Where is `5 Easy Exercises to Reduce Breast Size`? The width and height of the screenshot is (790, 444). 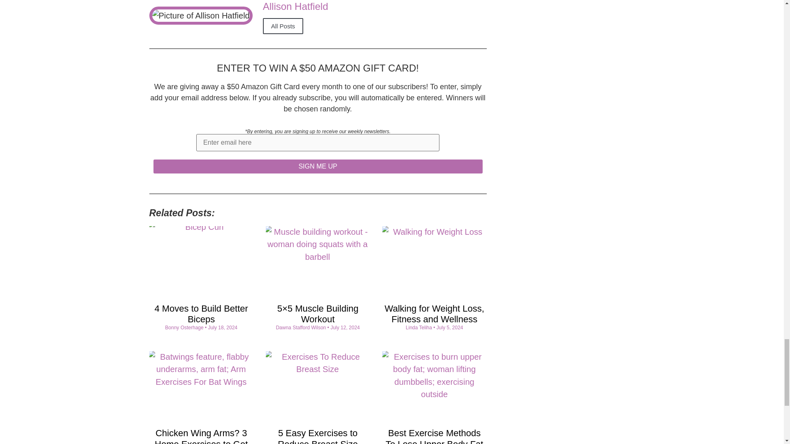
5 Easy Exercises to Reduce Breast Size is located at coordinates (318, 436).